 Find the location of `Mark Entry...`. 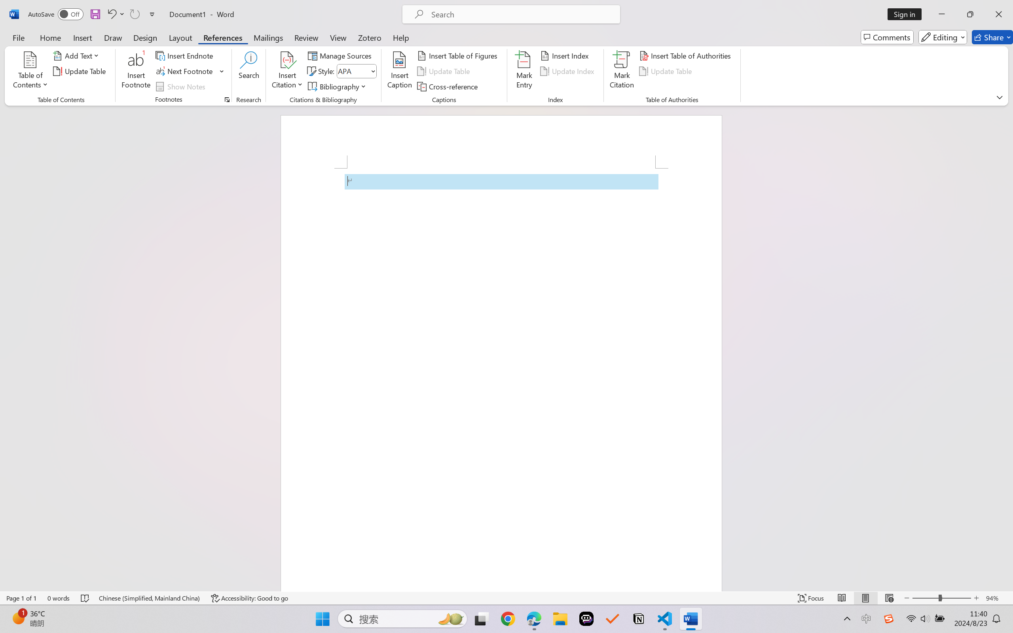

Mark Entry... is located at coordinates (524, 71).